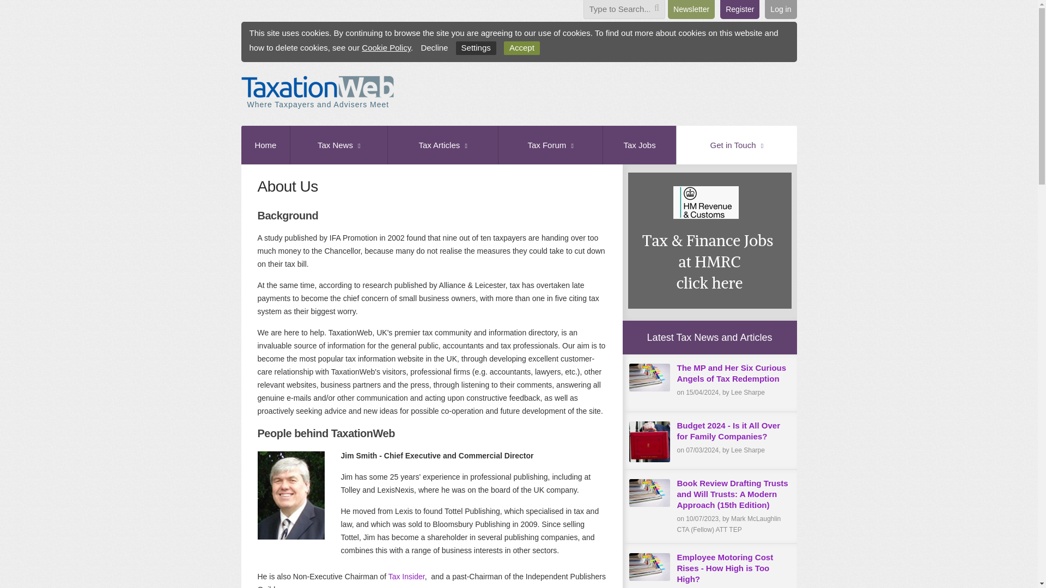  What do you see at coordinates (740, 9) in the screenshot?
I see `Register` at bounding box center [740, 9].